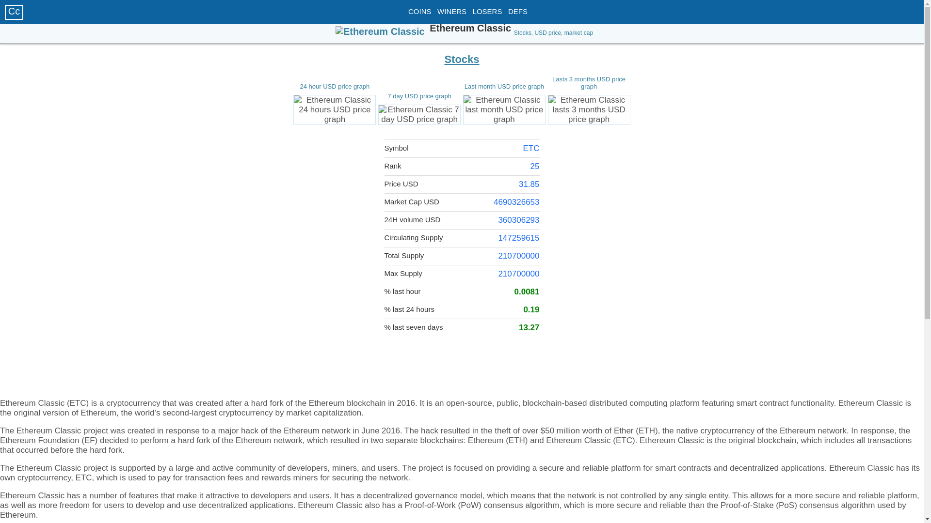 The height and width of the screenshot is (523, 931). Describe the element at coordinates (420, 12) in the screenshot. I see `COINS` at that location.